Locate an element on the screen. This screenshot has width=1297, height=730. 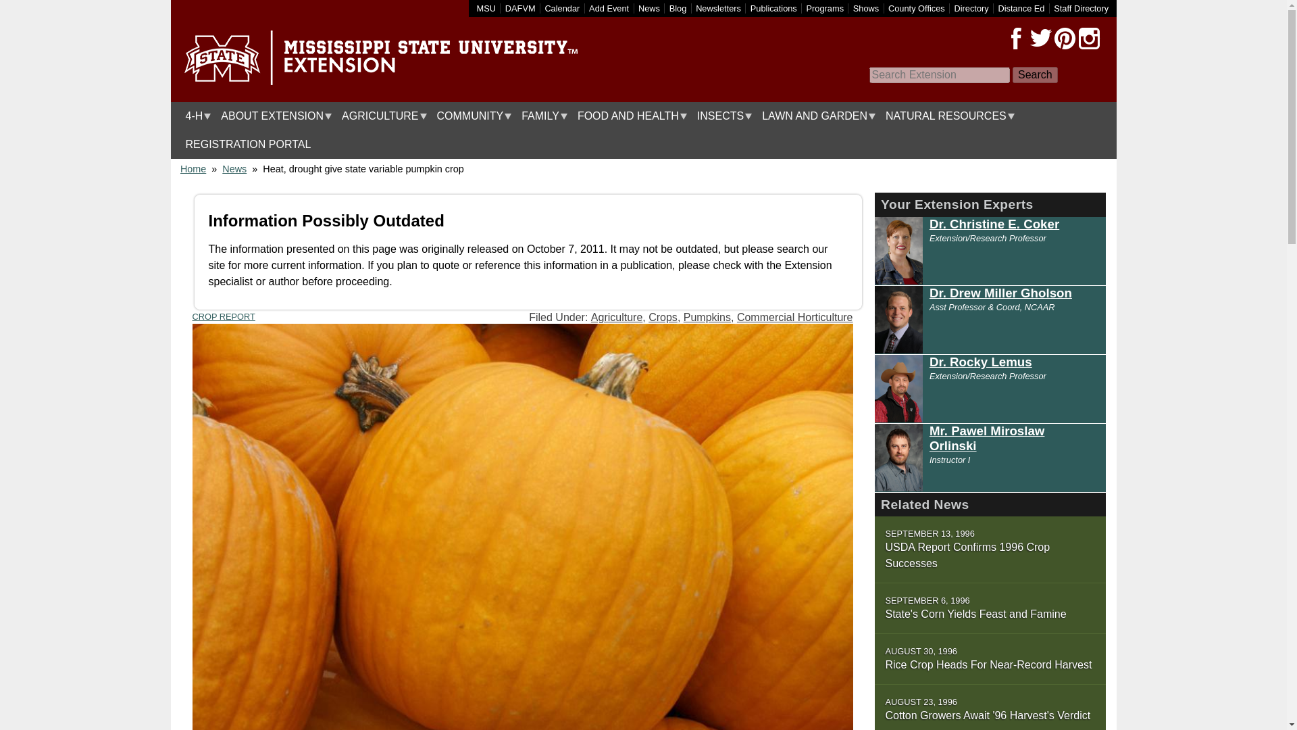
Instagram is located at coordinates (1089, 39).